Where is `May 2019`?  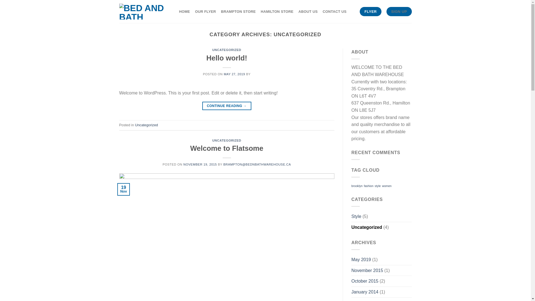 May 2019 is located at coordinates (361, 260).